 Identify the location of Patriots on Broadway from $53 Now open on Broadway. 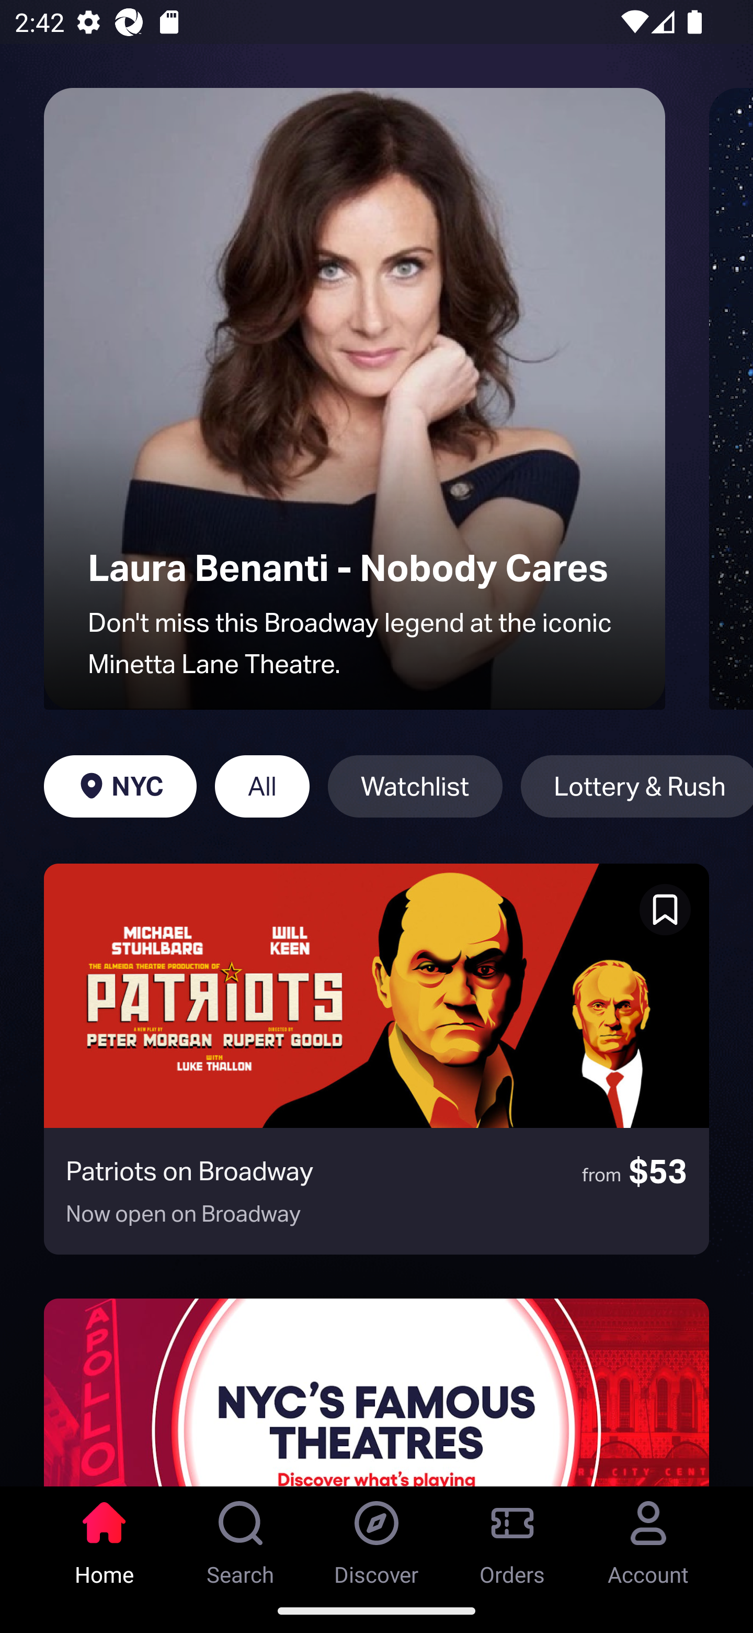
(376, 1059).